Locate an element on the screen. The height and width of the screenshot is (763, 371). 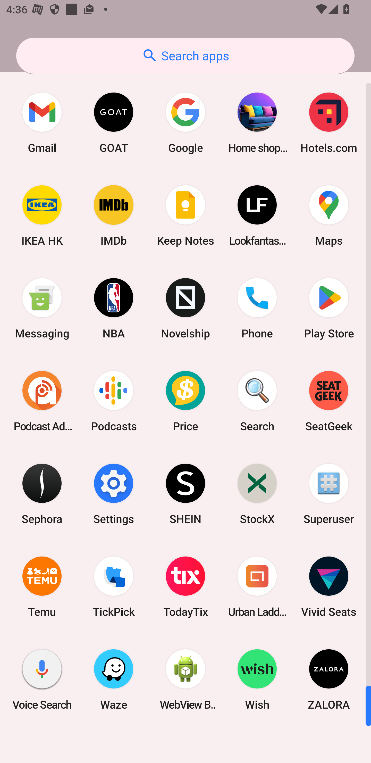
SHEIN is located at coordinates (185, 493).